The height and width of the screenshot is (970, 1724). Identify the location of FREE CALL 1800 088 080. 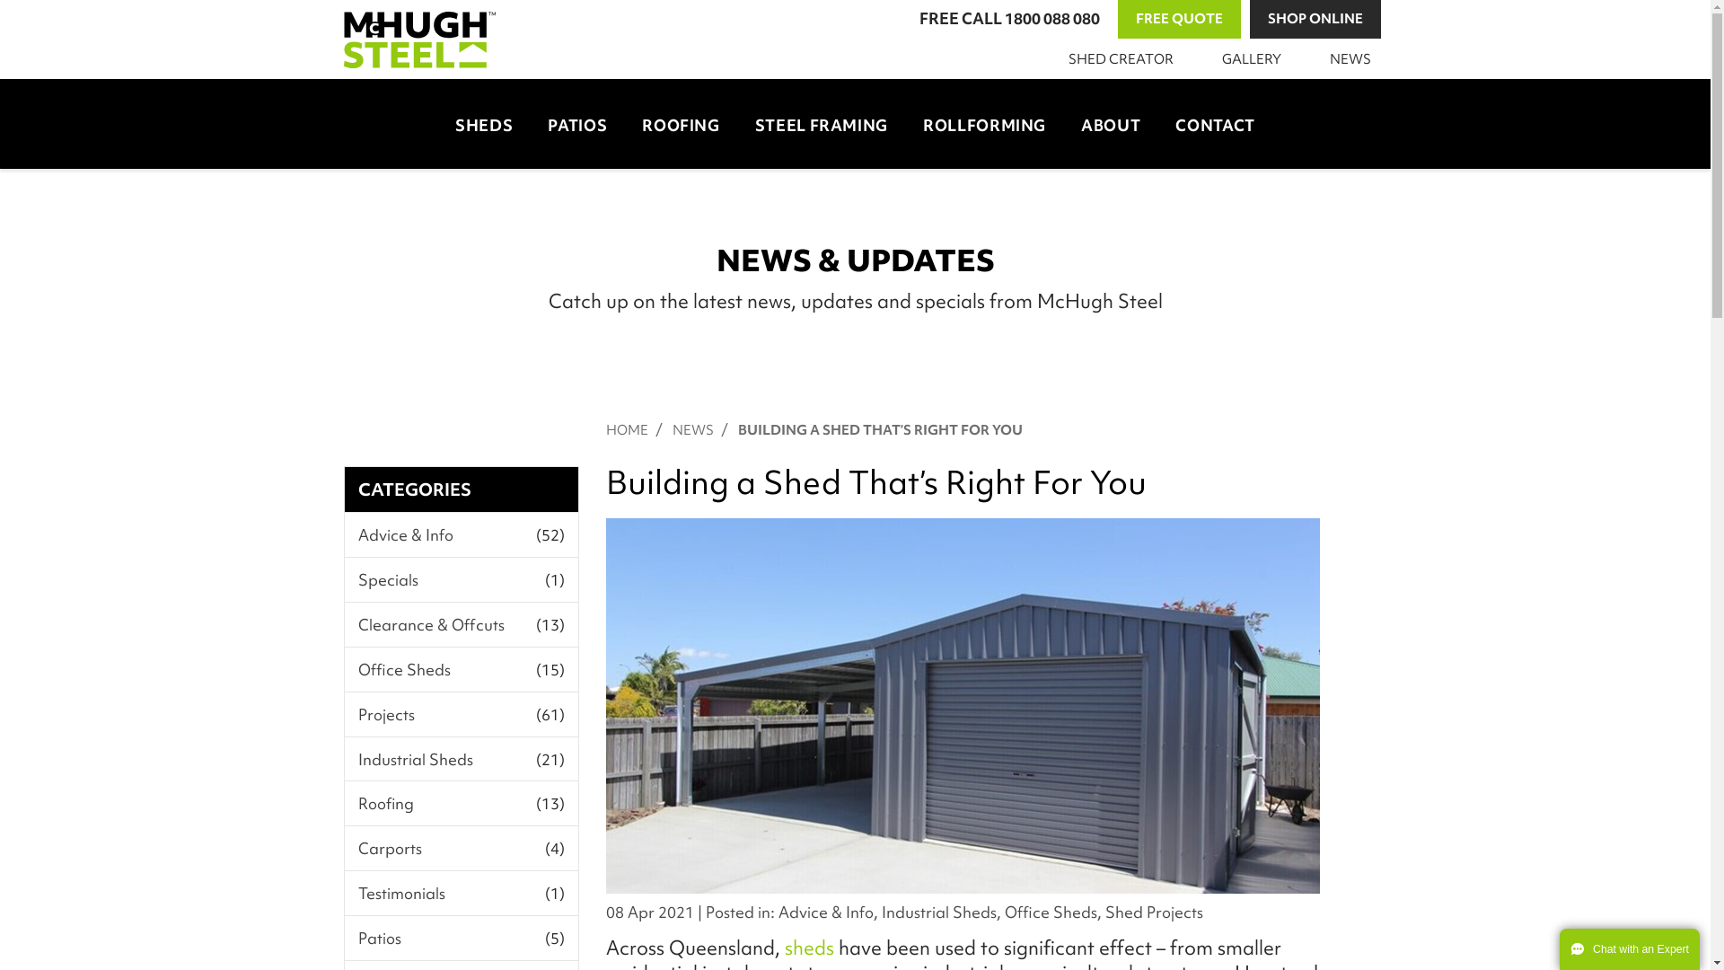
(1009, 20).